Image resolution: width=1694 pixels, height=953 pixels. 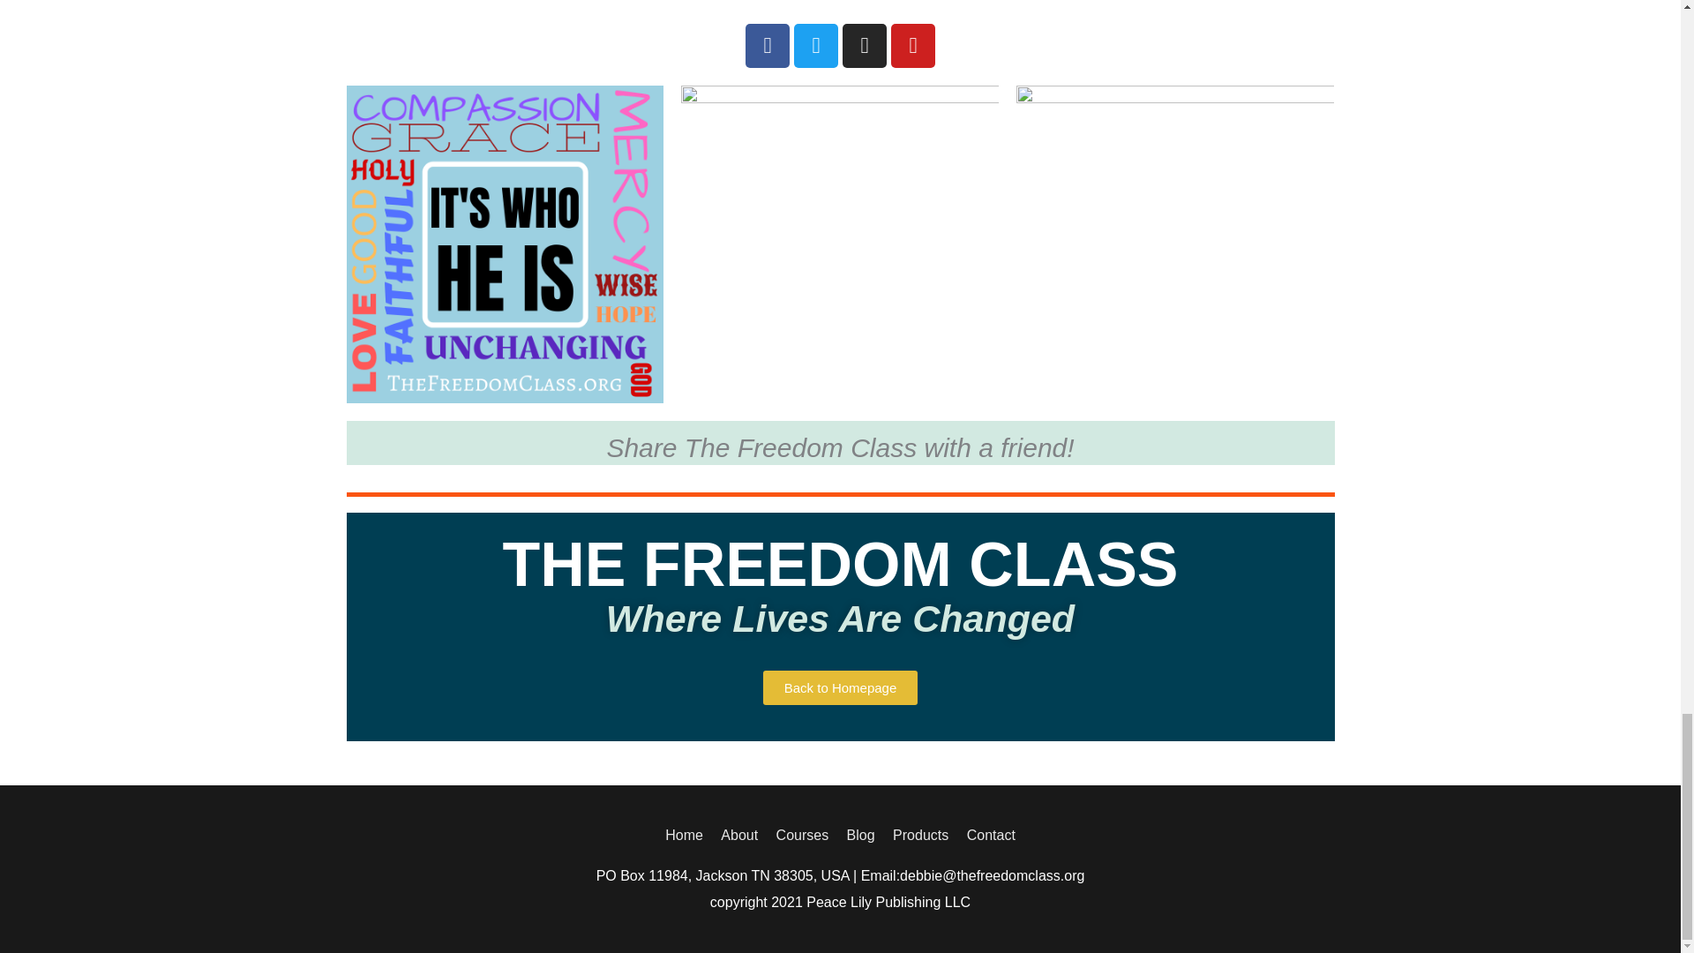 What do you see at coordinates (987, 835) in the screenshot?
I see `Contact` at bounding box center [987, 835].